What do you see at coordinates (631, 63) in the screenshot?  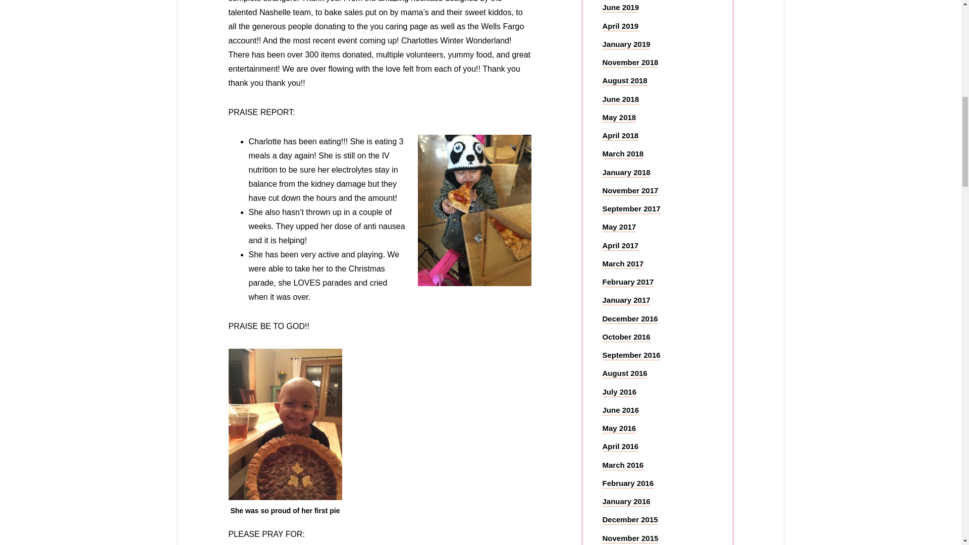 I see `November 2018` at bounding box center [631, 63].